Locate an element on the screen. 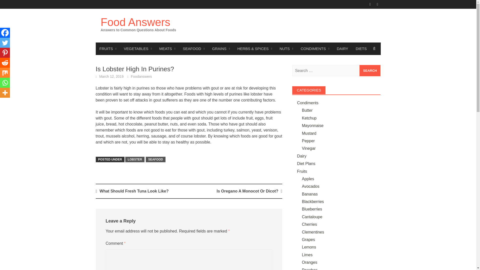  Pinterest is located at coordinates (5, 53).